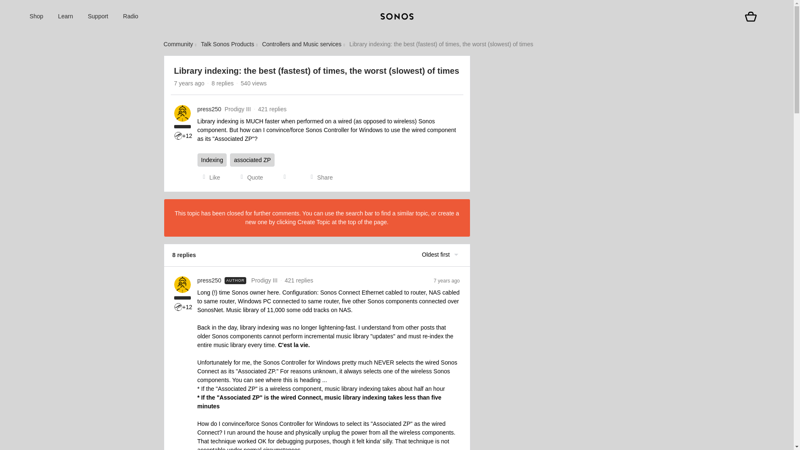 This screenshot has height=450, width=800. Describe the element at coordinates (222, 83) in the screenshot. I see `8 replies` at that location.